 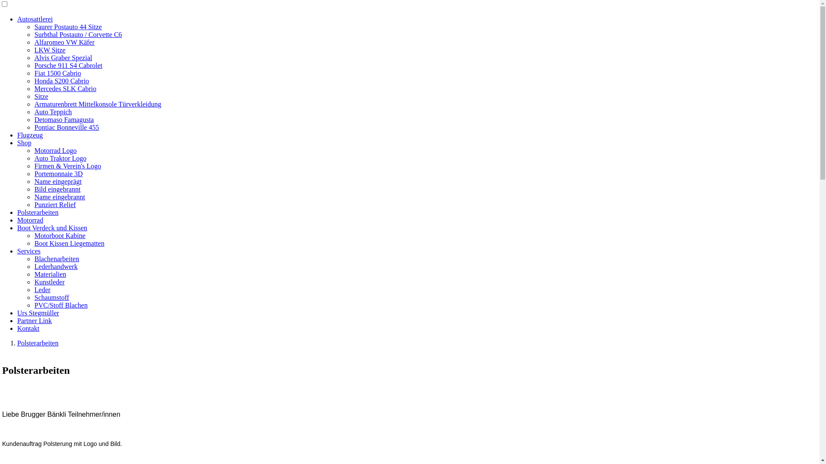 What do you see at coordinates (29, 251) in the screenshot?
I see `Services` at bounding box center [29, 251].